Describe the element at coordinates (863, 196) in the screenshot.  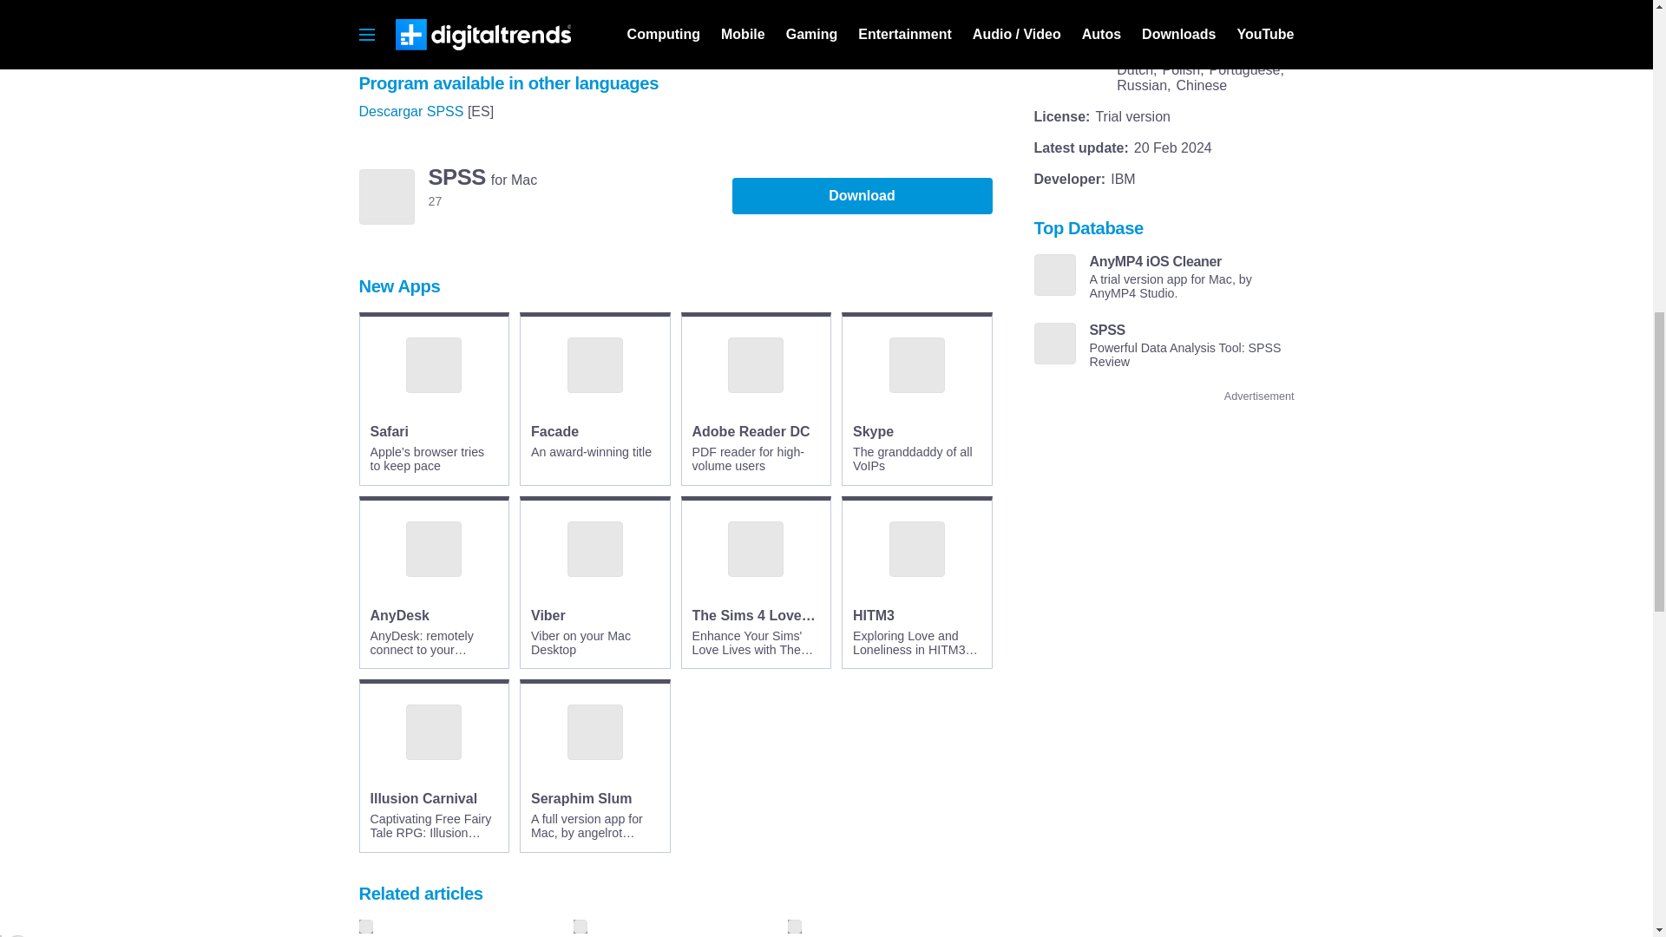
I see `Download` at that location.